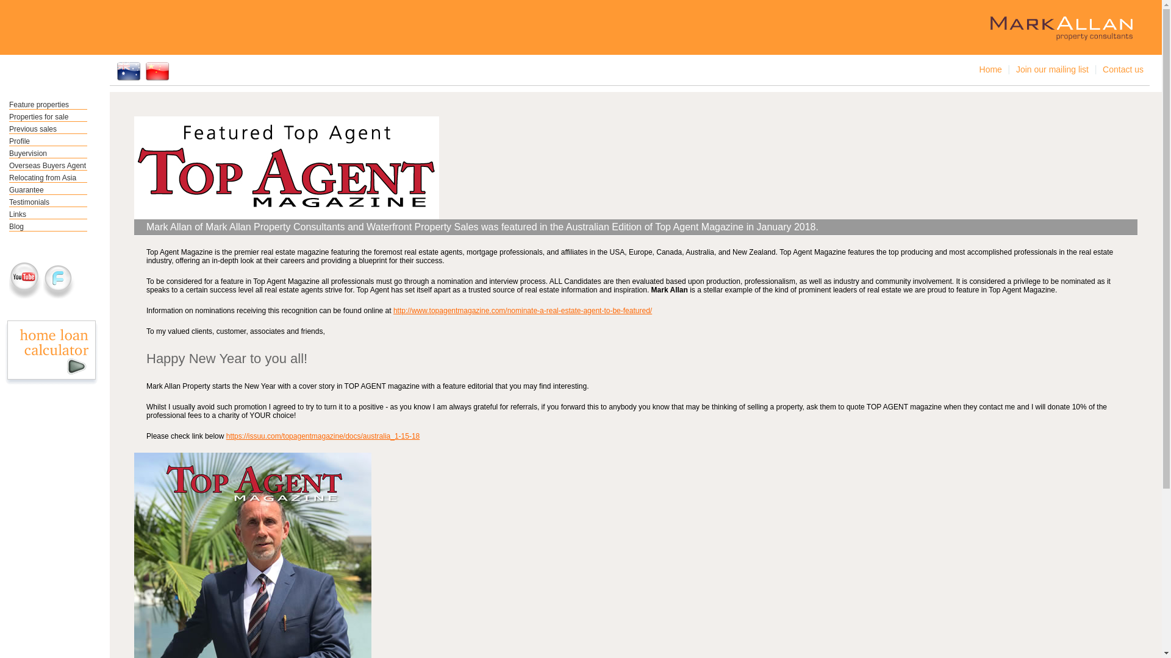 The width and height of the screenshot is (1171, 658). What do you see at coordinates (48, 202) in the screenshot?
I see `Testimonials` at bounding box center [48, 202].